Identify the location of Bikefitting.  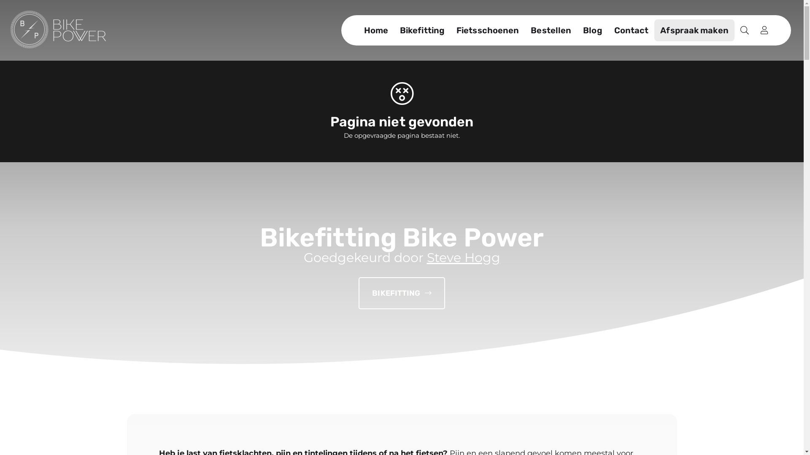
(422, 30).